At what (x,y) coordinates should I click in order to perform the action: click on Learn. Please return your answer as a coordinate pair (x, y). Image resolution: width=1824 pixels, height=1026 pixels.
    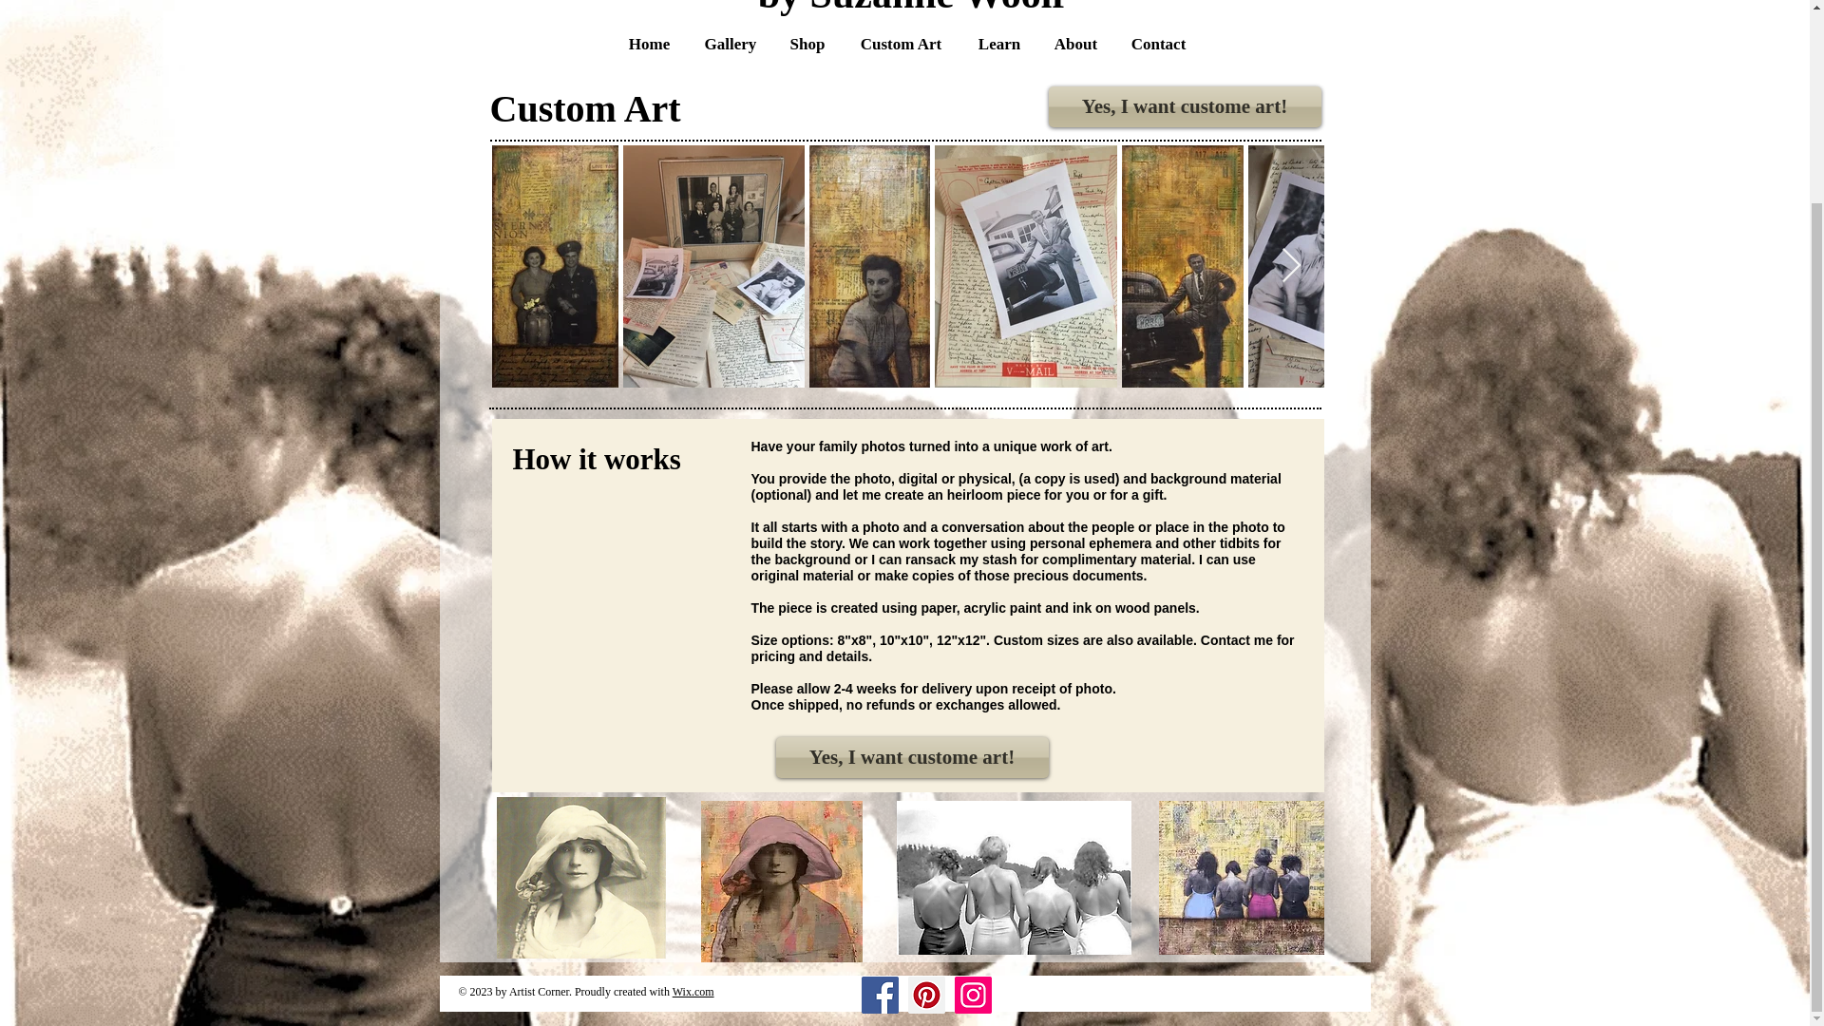
    Looking at the image, I should click on (999, 44).